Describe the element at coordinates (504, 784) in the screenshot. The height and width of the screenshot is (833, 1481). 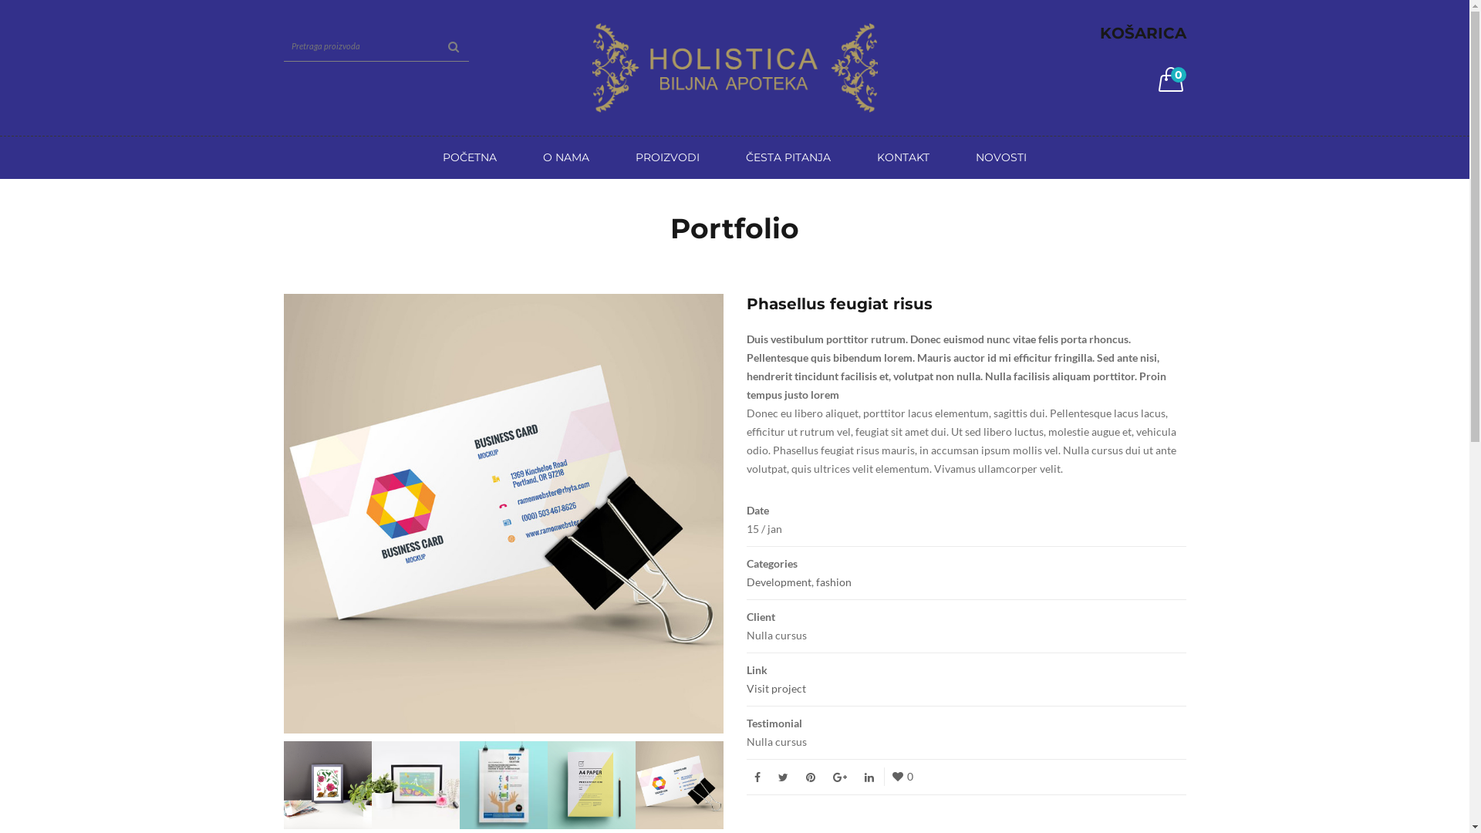
I see `8` at that location.